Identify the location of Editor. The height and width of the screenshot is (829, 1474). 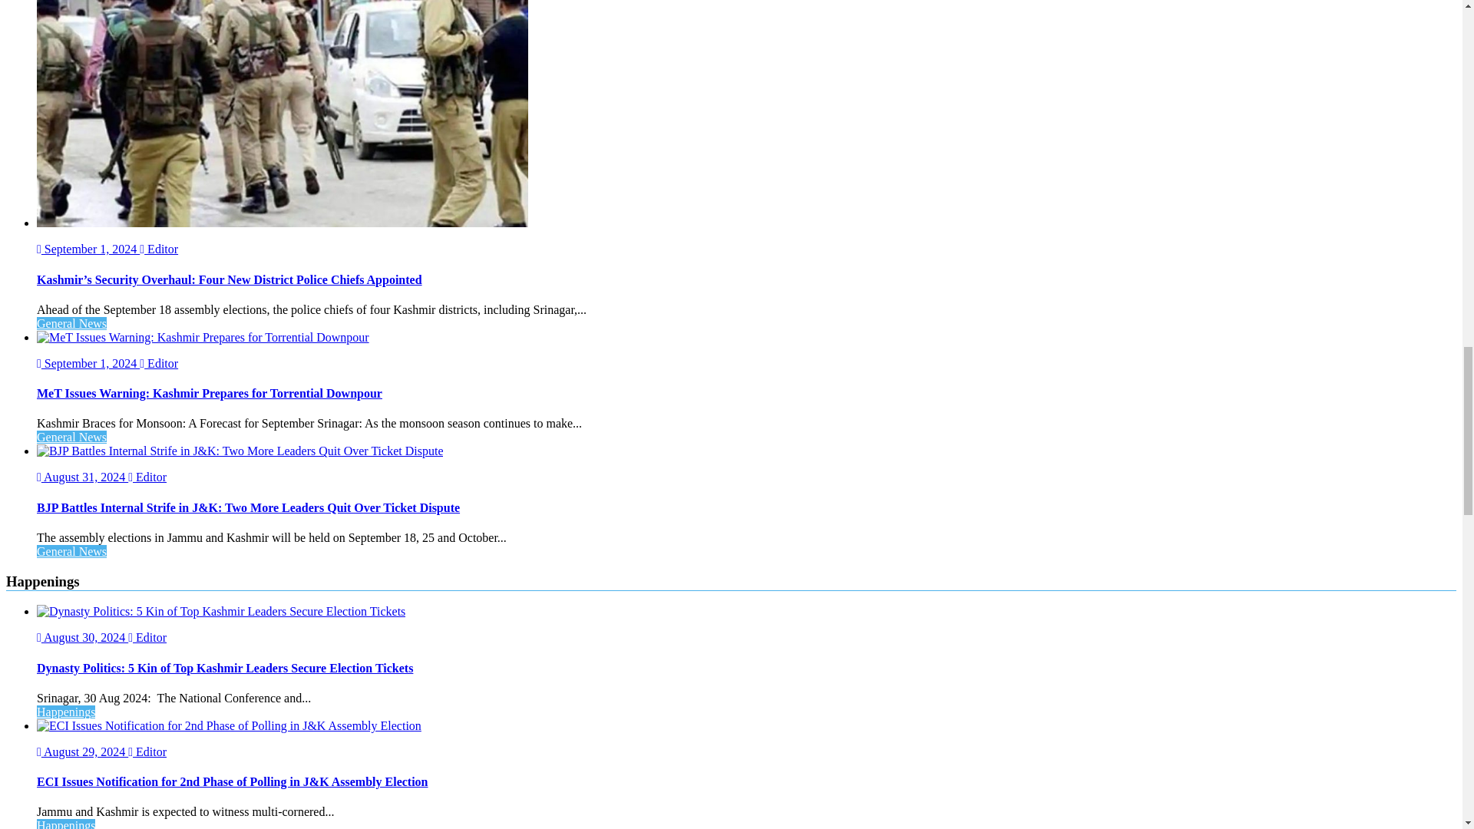
(159, 249).